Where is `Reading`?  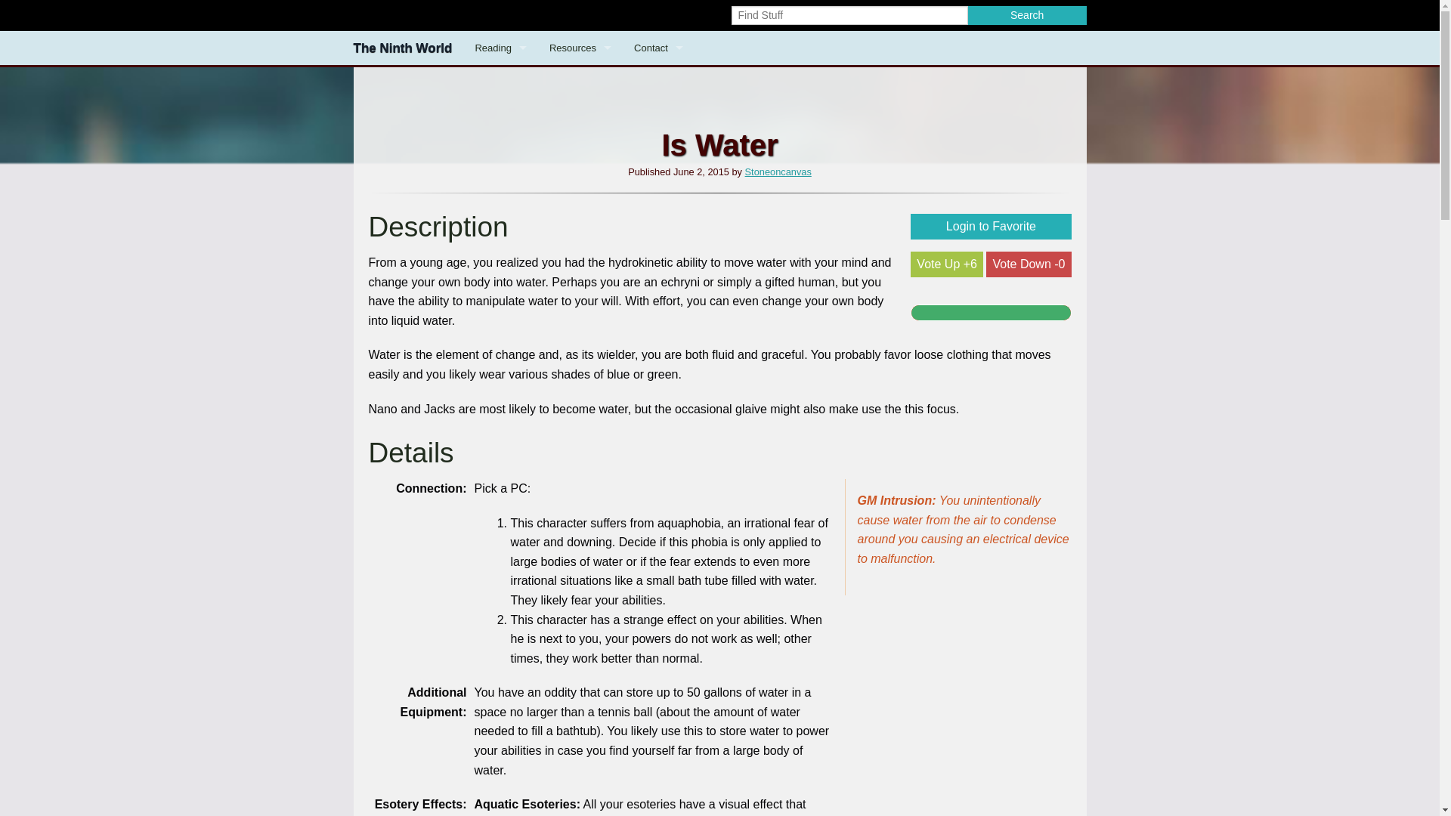 Reading is located at coordinates (500, 48).